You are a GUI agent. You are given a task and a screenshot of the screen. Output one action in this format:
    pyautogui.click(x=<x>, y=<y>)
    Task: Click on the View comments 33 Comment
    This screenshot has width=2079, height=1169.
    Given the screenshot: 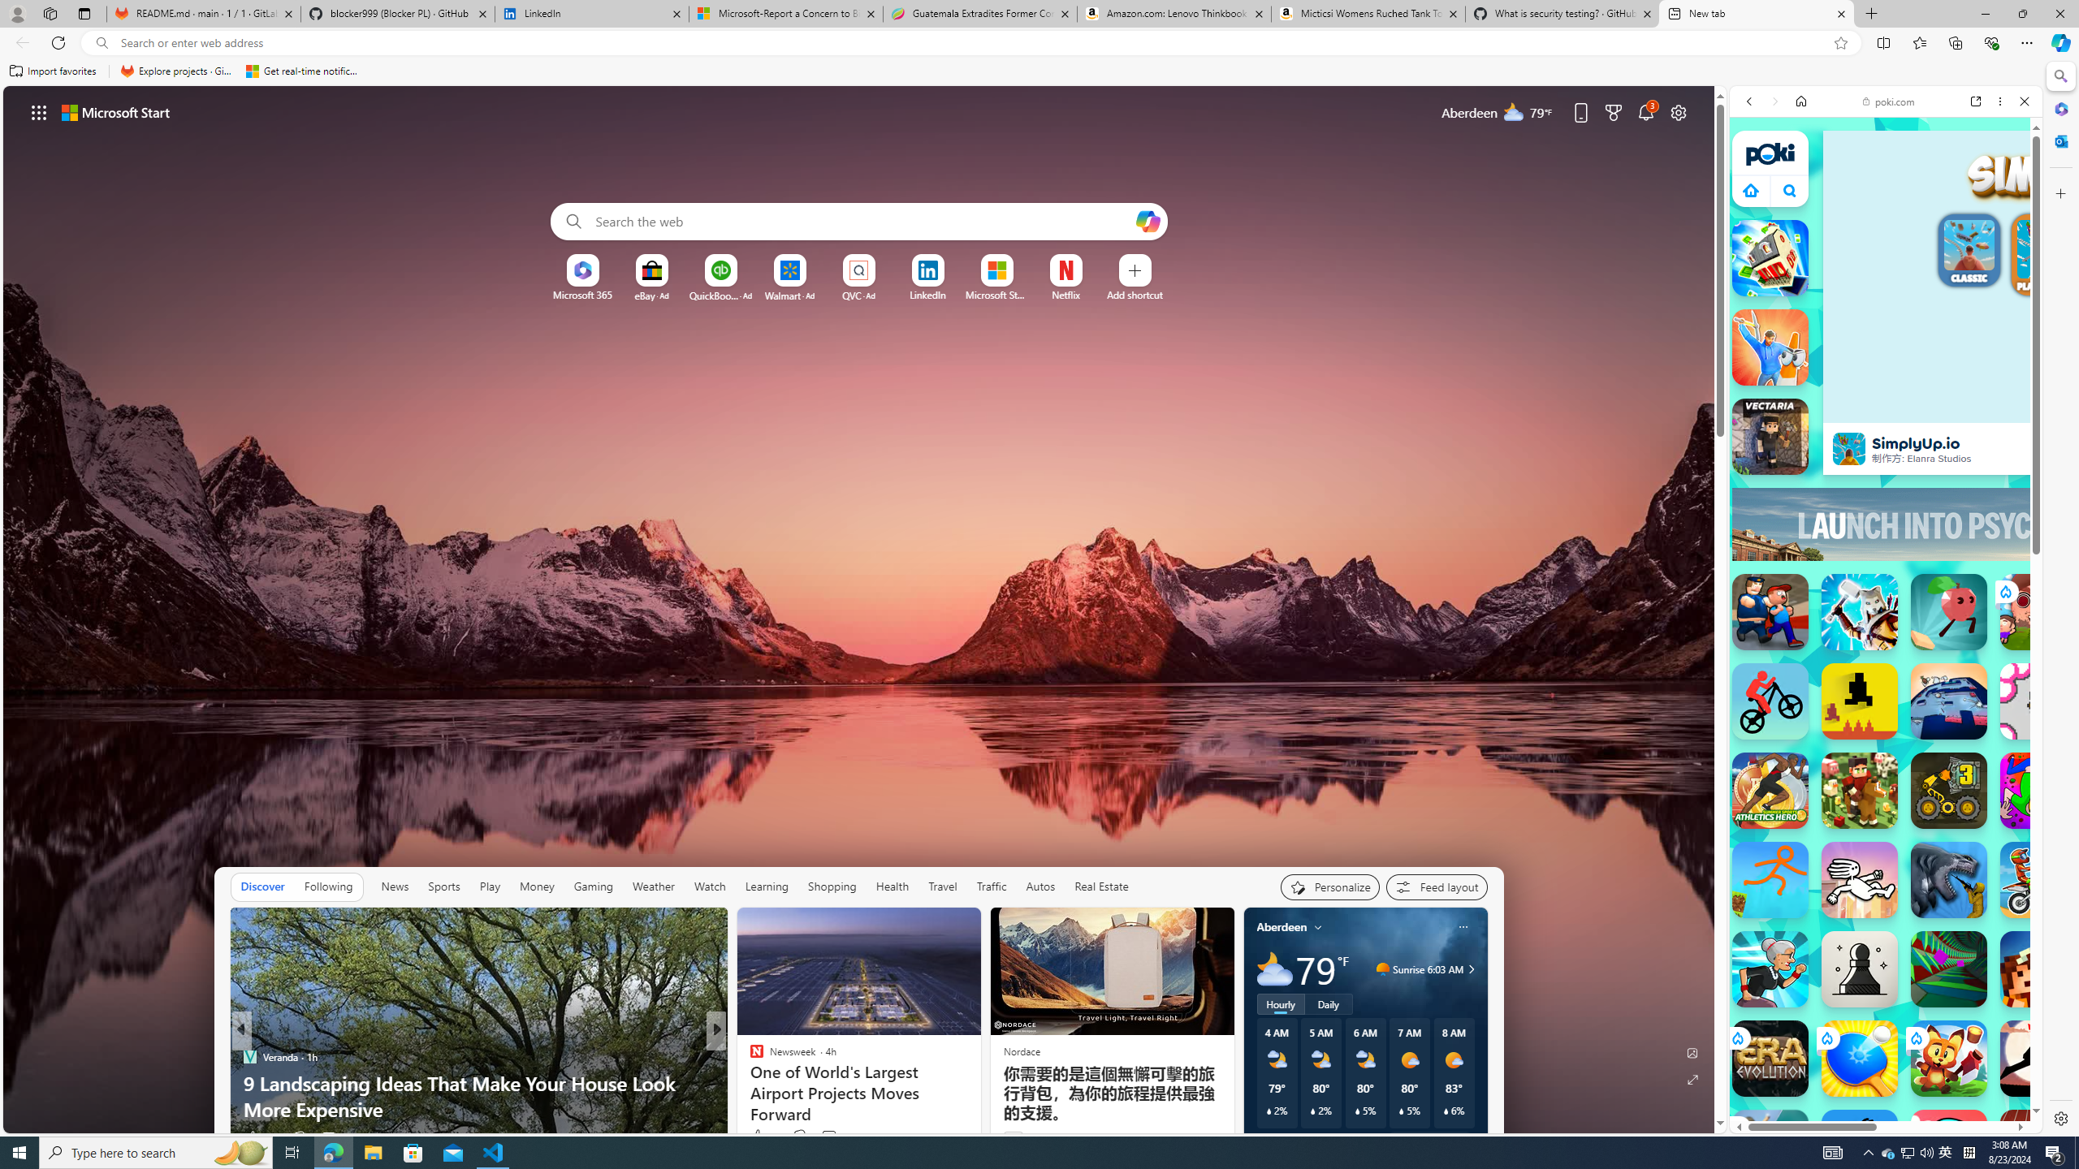 What is the action you would take?
    pyautogui.click(x=829, y=1138)
    